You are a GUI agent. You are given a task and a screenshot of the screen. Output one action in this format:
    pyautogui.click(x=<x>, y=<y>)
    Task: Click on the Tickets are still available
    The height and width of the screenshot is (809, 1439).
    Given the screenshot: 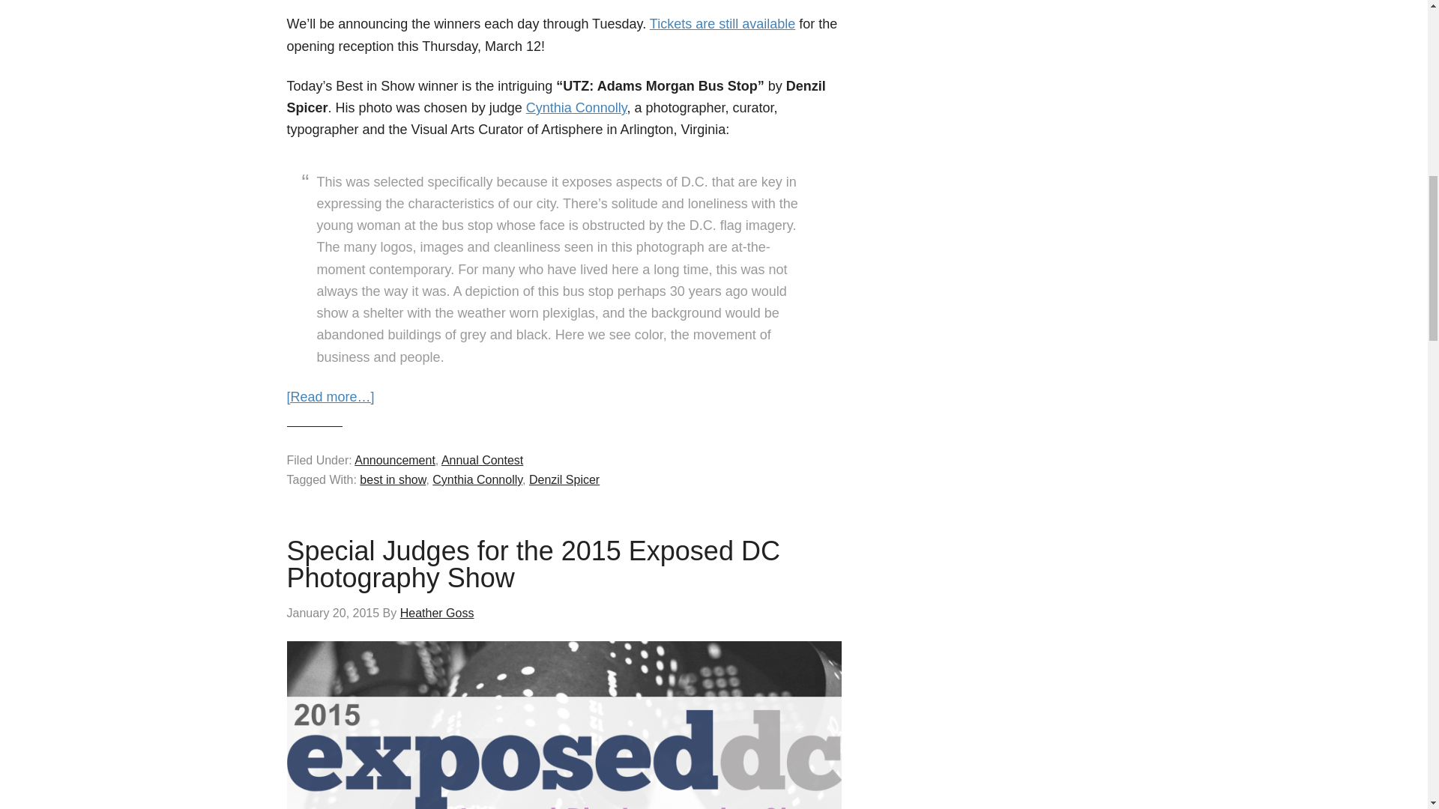 What is the action you would take?
    pyautogui.click(x=722, y=24)
    